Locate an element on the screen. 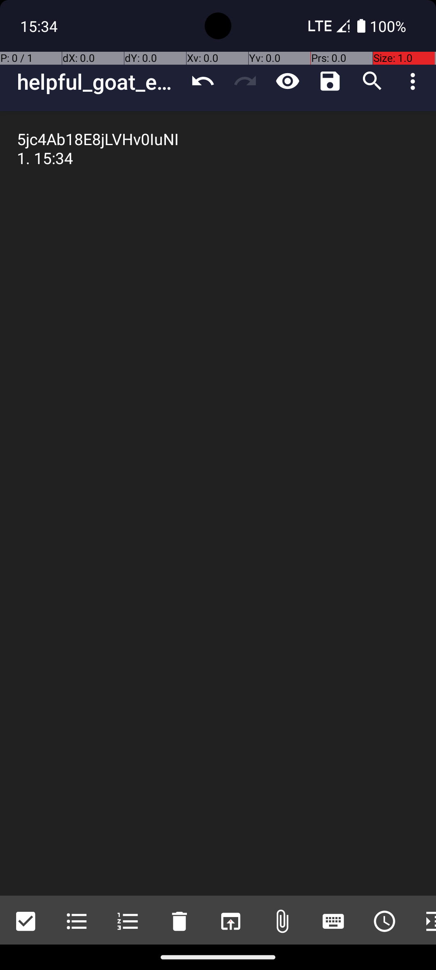 The image size is (436, 970). helpful_goat_edited is located at coordinates (99, 82).